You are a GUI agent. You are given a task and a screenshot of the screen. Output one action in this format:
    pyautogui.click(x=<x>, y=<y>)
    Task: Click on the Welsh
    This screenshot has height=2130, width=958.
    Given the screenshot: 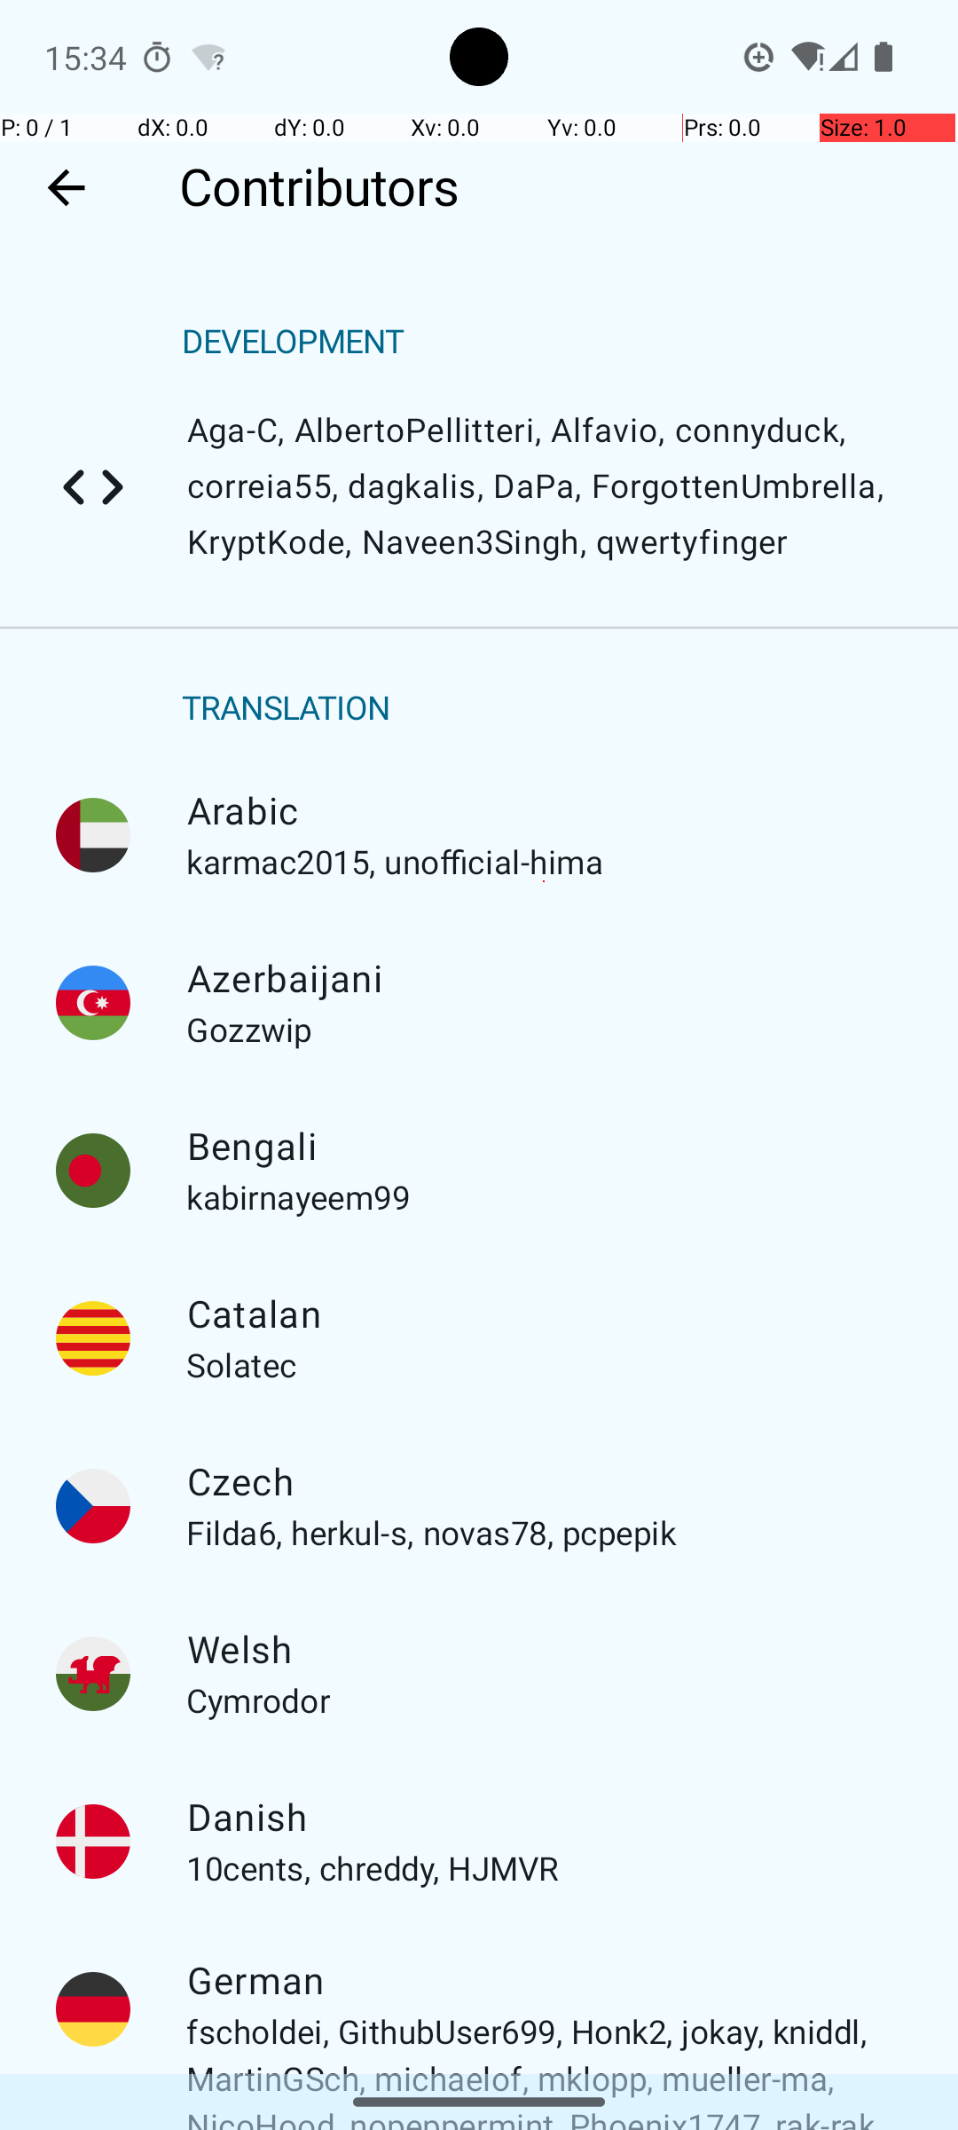 What is the action you would take?
    pyautogui.click(x=545, y=1651)
    